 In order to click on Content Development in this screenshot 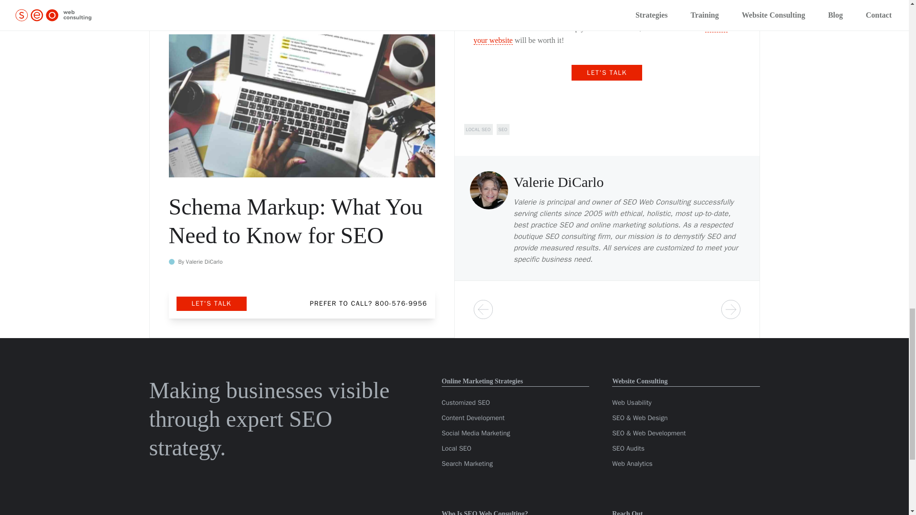, I will do `click(473, 418)`.